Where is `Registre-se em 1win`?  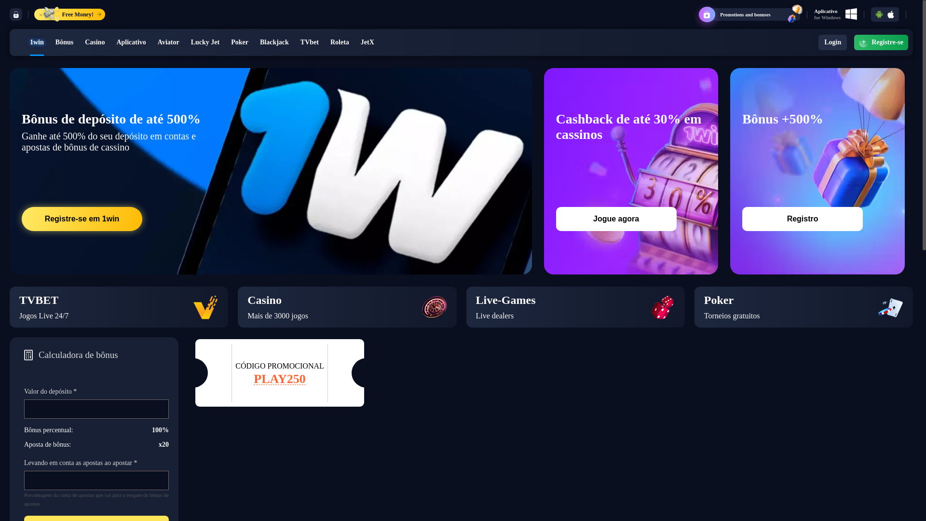
Registre-se em 1win is located at coordinates (82, 219).